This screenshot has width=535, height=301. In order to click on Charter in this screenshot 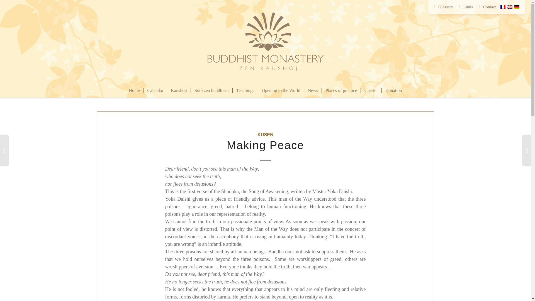, I will do `click(371, 90)`.